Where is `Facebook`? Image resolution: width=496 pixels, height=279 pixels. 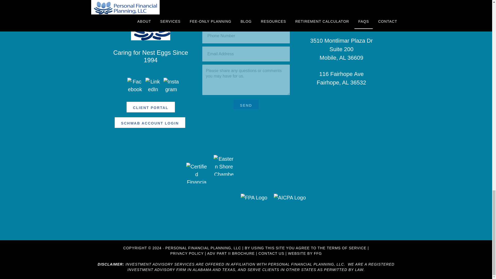 Facebook is located at coordinates (135, 85).